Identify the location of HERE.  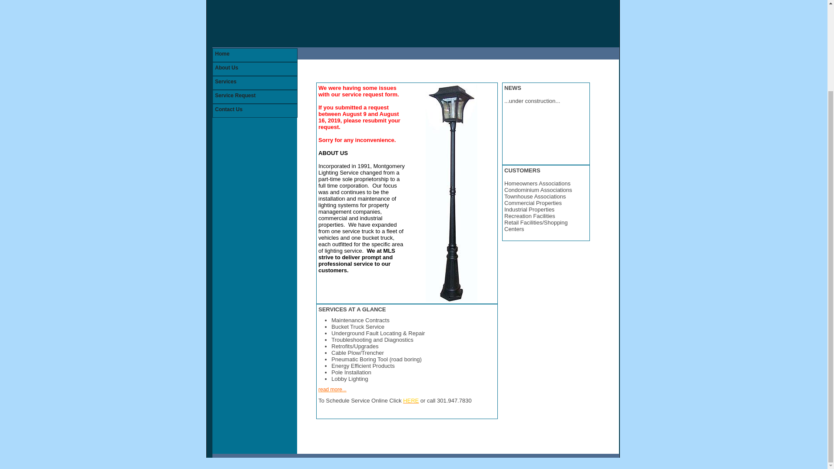
(410, 400).